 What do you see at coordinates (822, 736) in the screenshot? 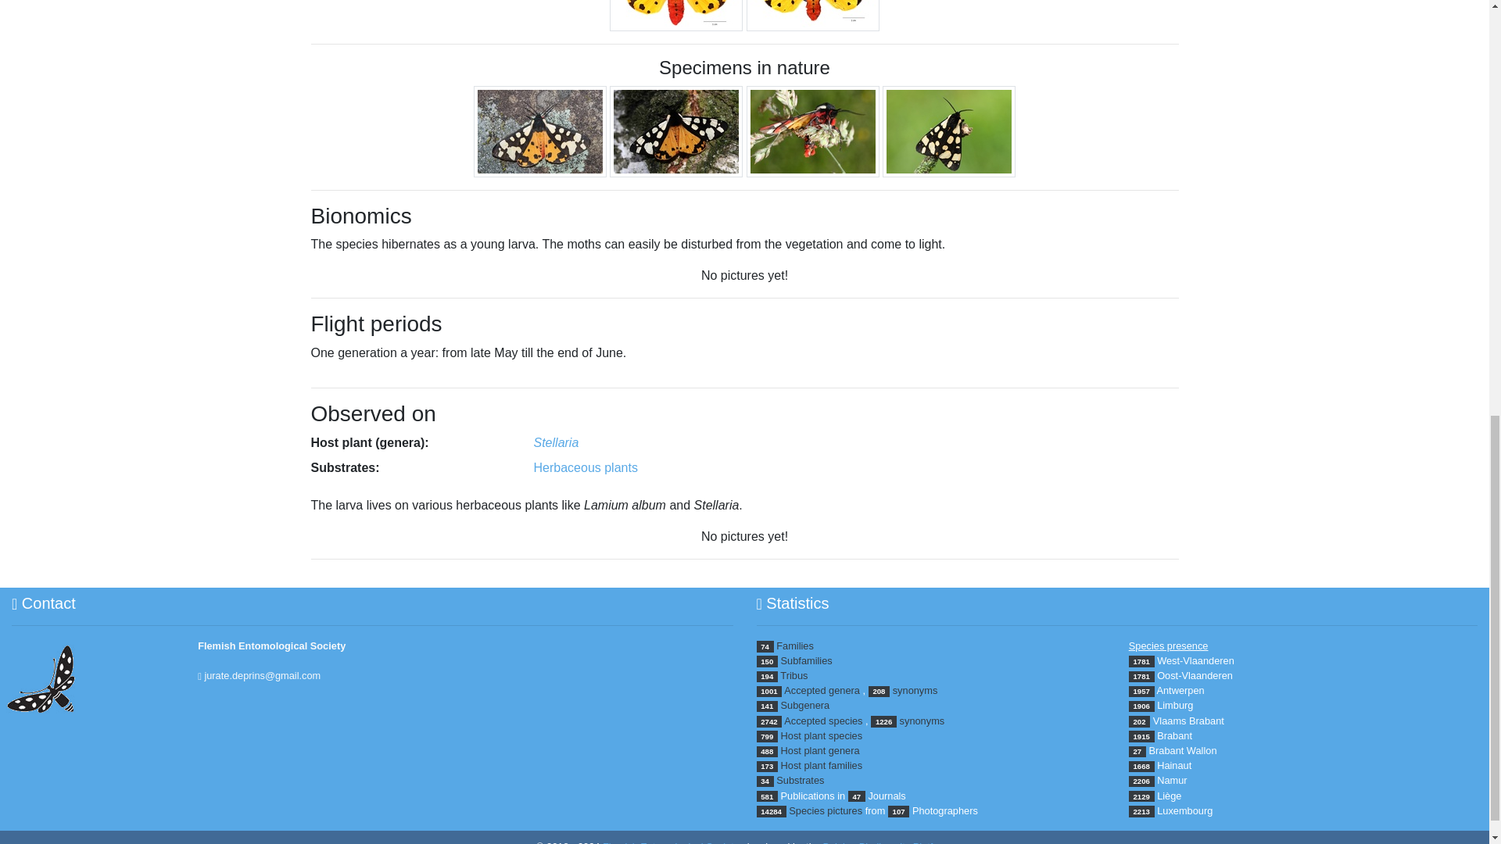
I see `Host plant species` at bounding box center [822, 736].